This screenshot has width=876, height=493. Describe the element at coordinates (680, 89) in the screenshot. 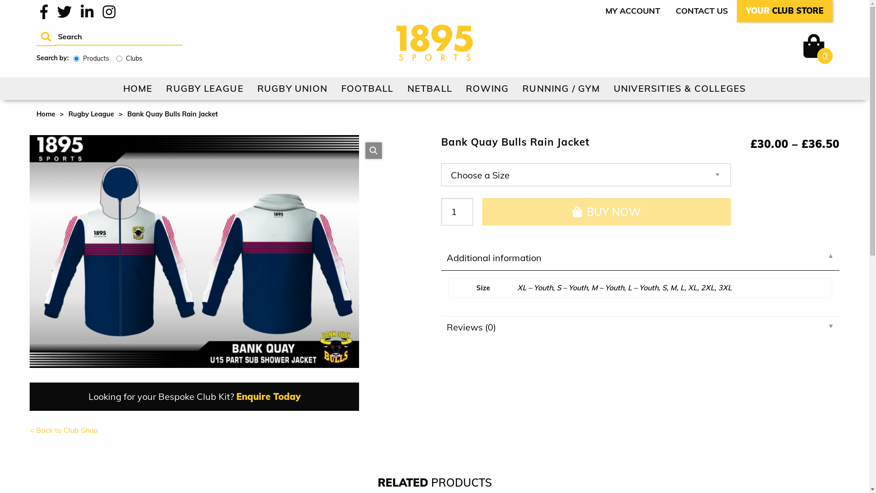

I see `UNIVERSITIES & COLLEGES` at that location.